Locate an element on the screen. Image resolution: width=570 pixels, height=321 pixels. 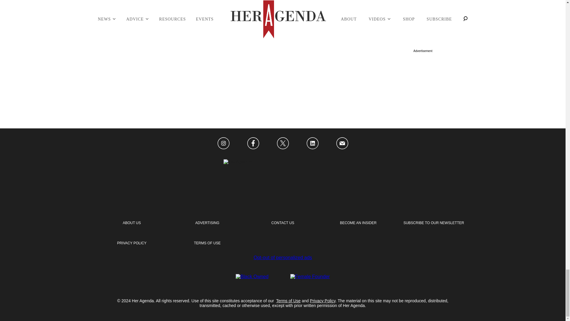
Become an Insider is located at coordinates (358, 223).